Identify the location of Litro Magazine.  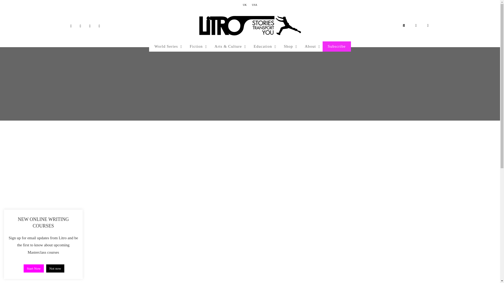
(250, 25).